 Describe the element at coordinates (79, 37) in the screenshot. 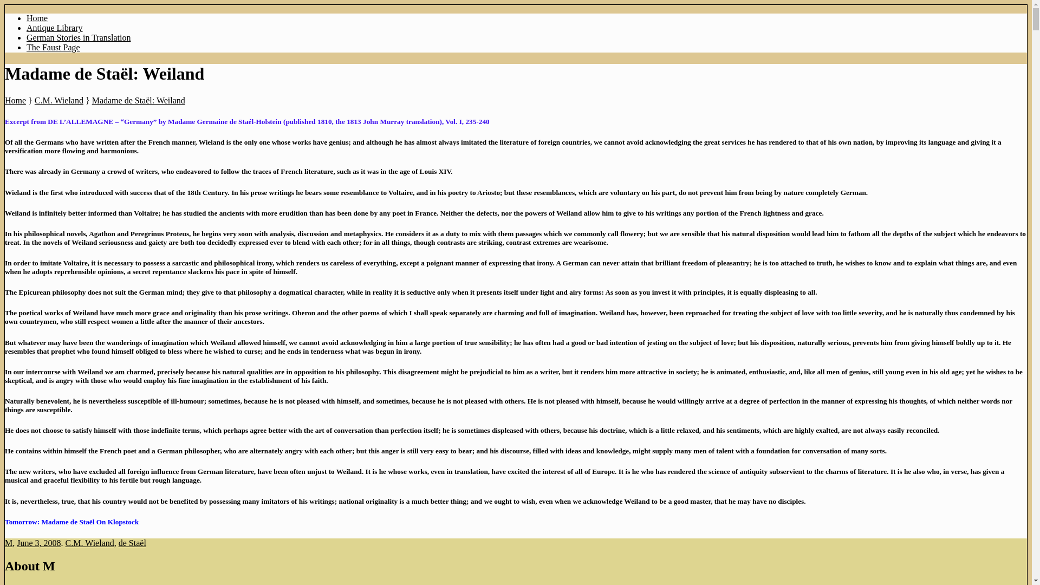

I see `German Stories in Translation` at that location.